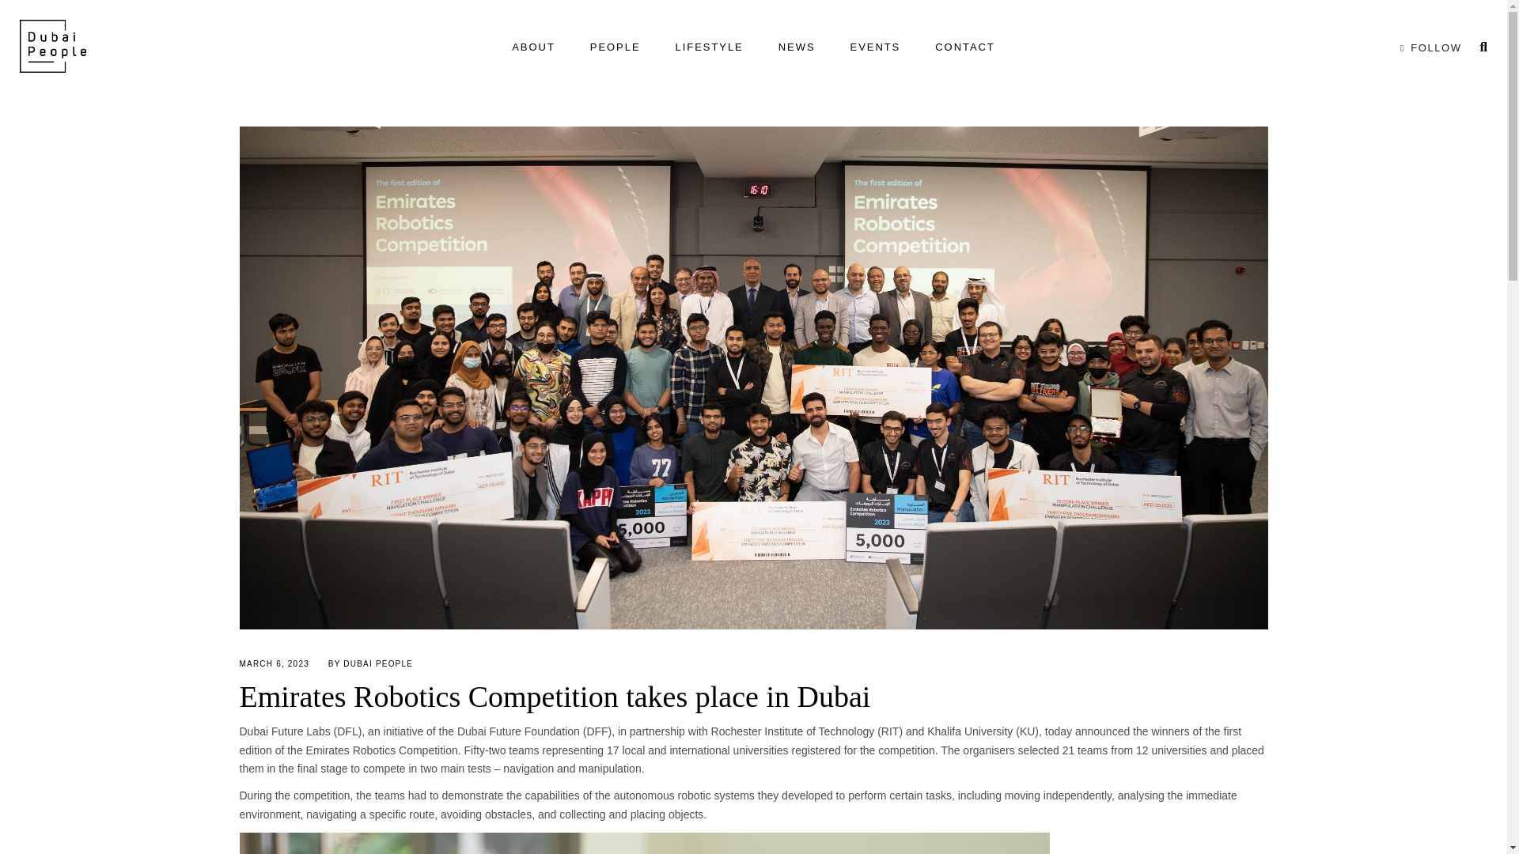 The image size is (1519, 854). I want to click on ABOUT, so click(533, 47).